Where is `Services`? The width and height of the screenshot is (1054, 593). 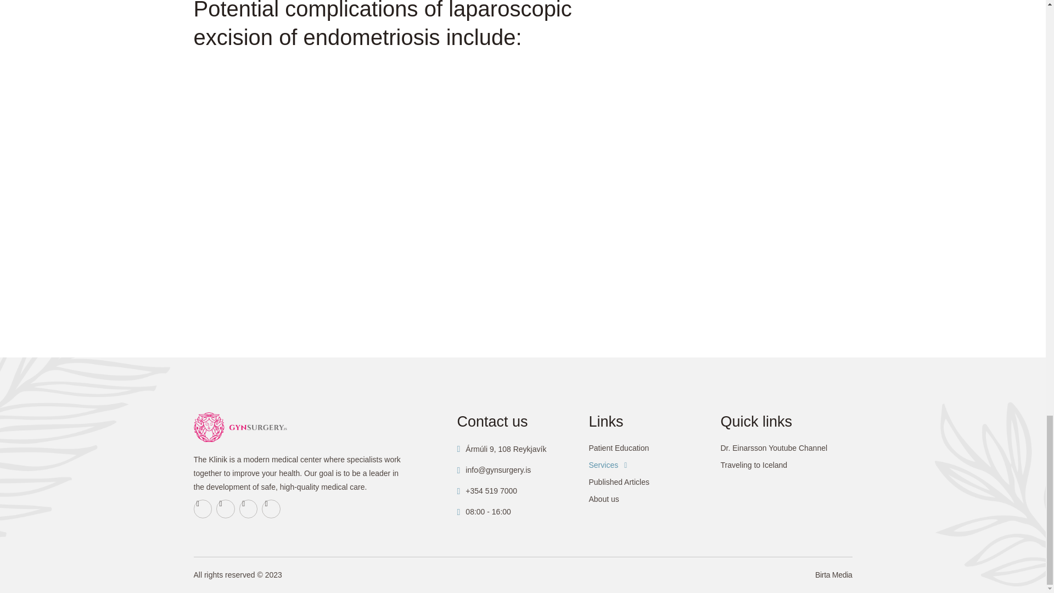 Services is located at coordinates (654, 465).